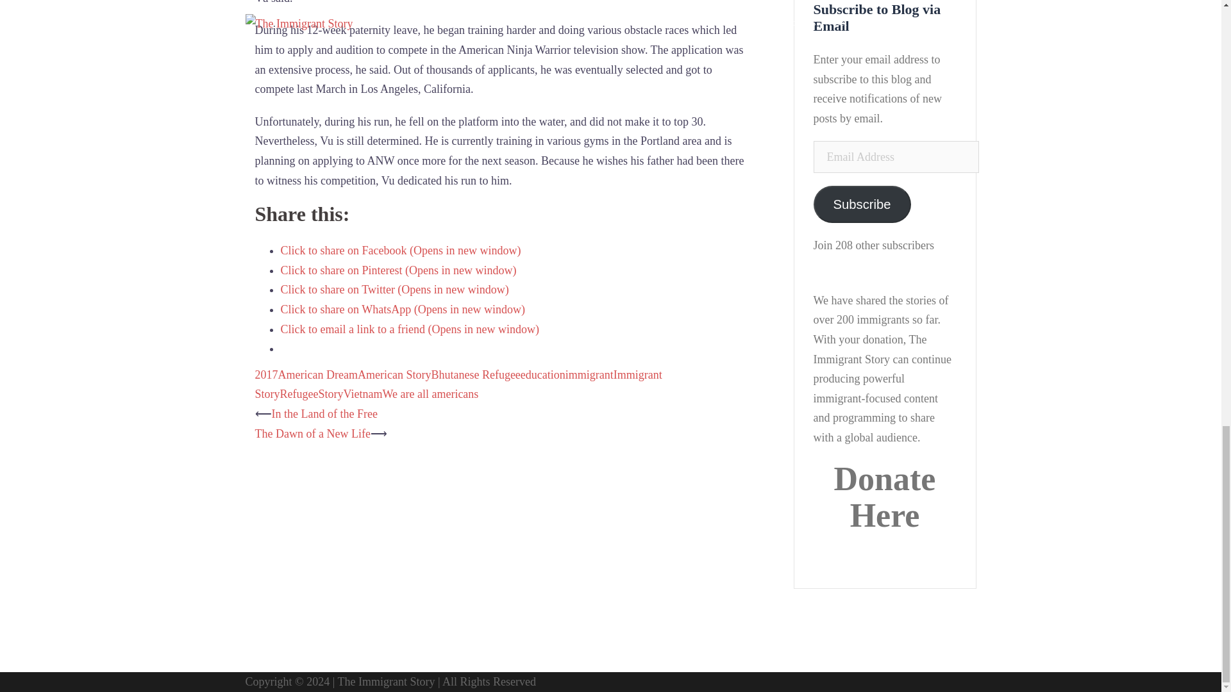 The image size is (1231, 692). I want to click on Click to email a link to a friend, so click(409, 329).